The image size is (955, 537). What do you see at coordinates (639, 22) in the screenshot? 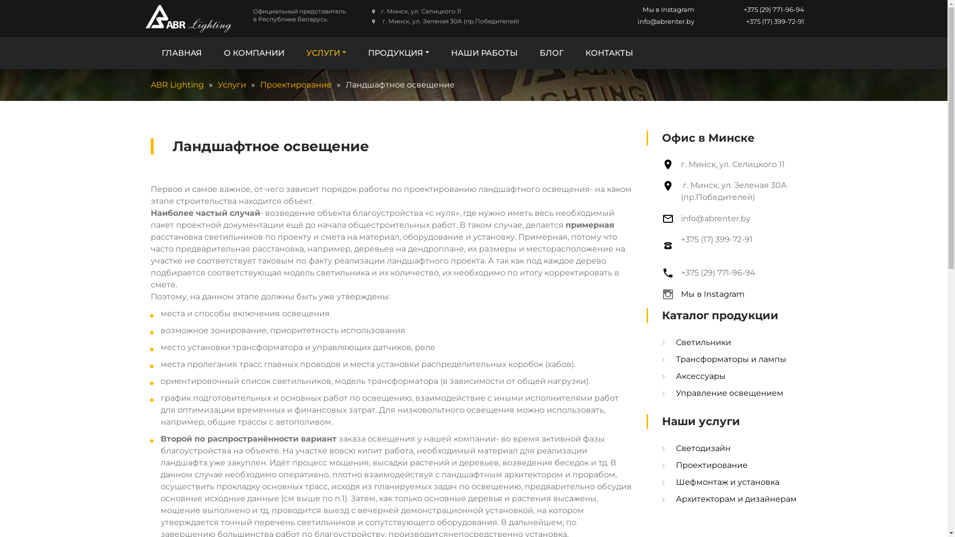
I see `info@abrenter.by` at bounding box center [639, 22].